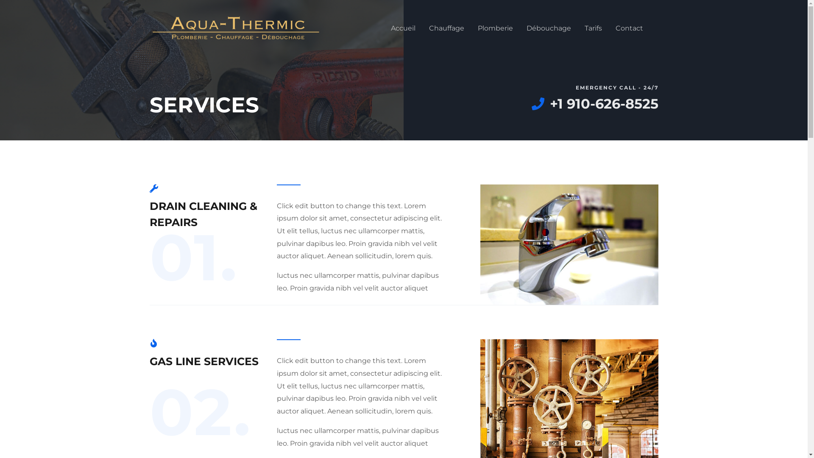 The height and width of the screenshot is (458, 814). What do you see at coordinates (403, 28) in the screenshot?
I see `Accueil` at bounding box center [403, 28].